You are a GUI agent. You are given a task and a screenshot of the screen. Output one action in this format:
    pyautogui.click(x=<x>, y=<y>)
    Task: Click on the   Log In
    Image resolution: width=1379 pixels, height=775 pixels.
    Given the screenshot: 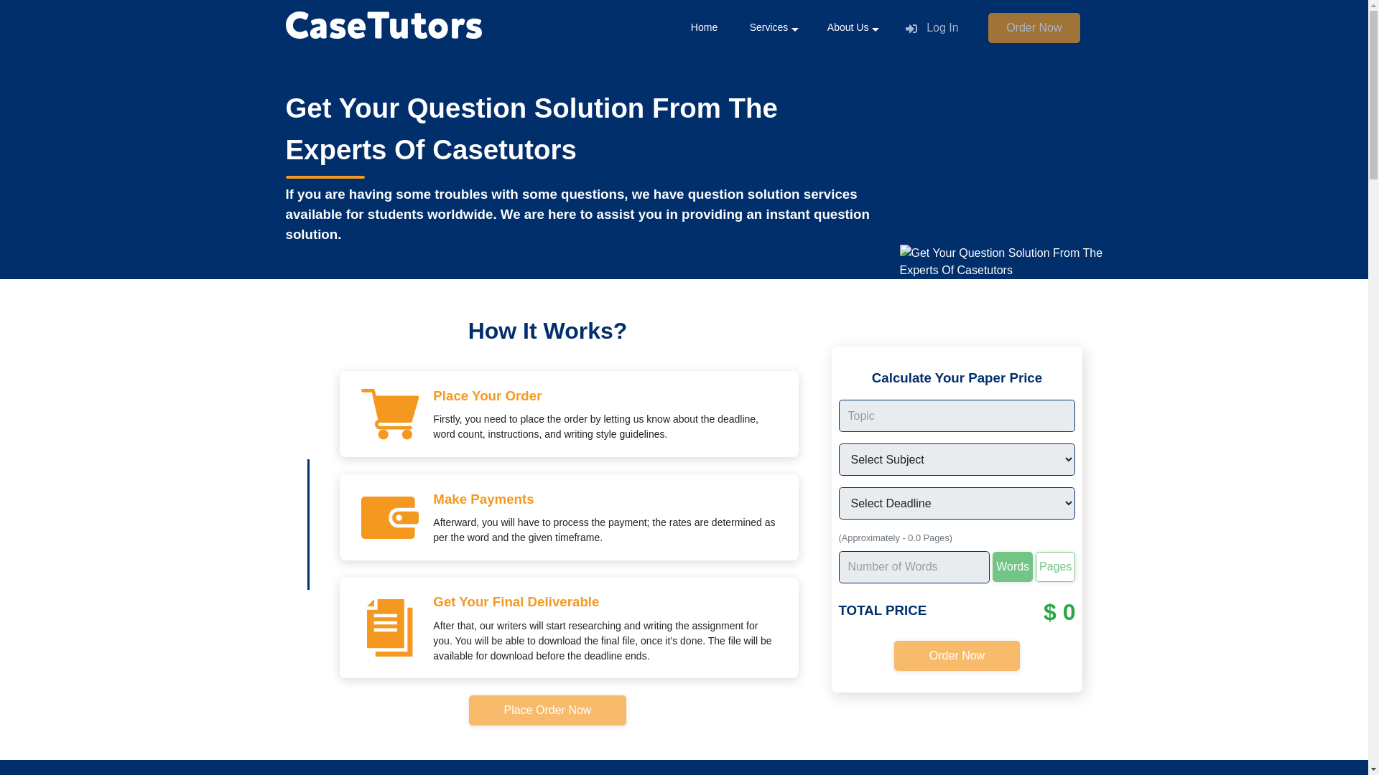 What is the action you would take?
    pyautogui.click(x=932, y=27)
    